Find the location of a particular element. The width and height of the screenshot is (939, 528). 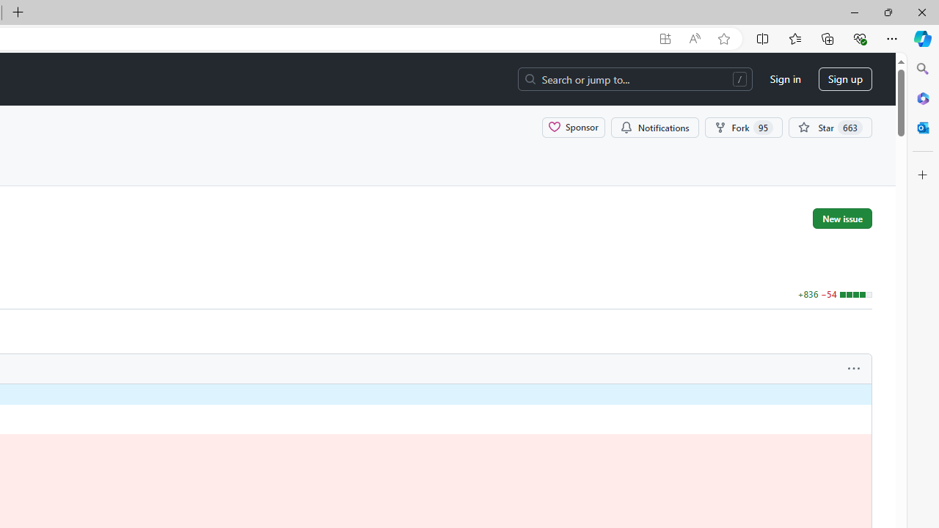

You must be signed in to star a repository is located at coordinates (830, 127).